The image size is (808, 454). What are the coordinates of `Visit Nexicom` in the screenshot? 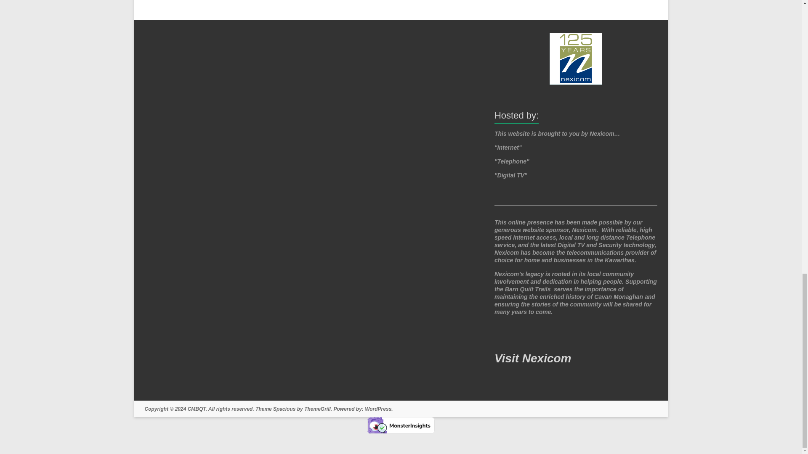 It's located at (533, 358).